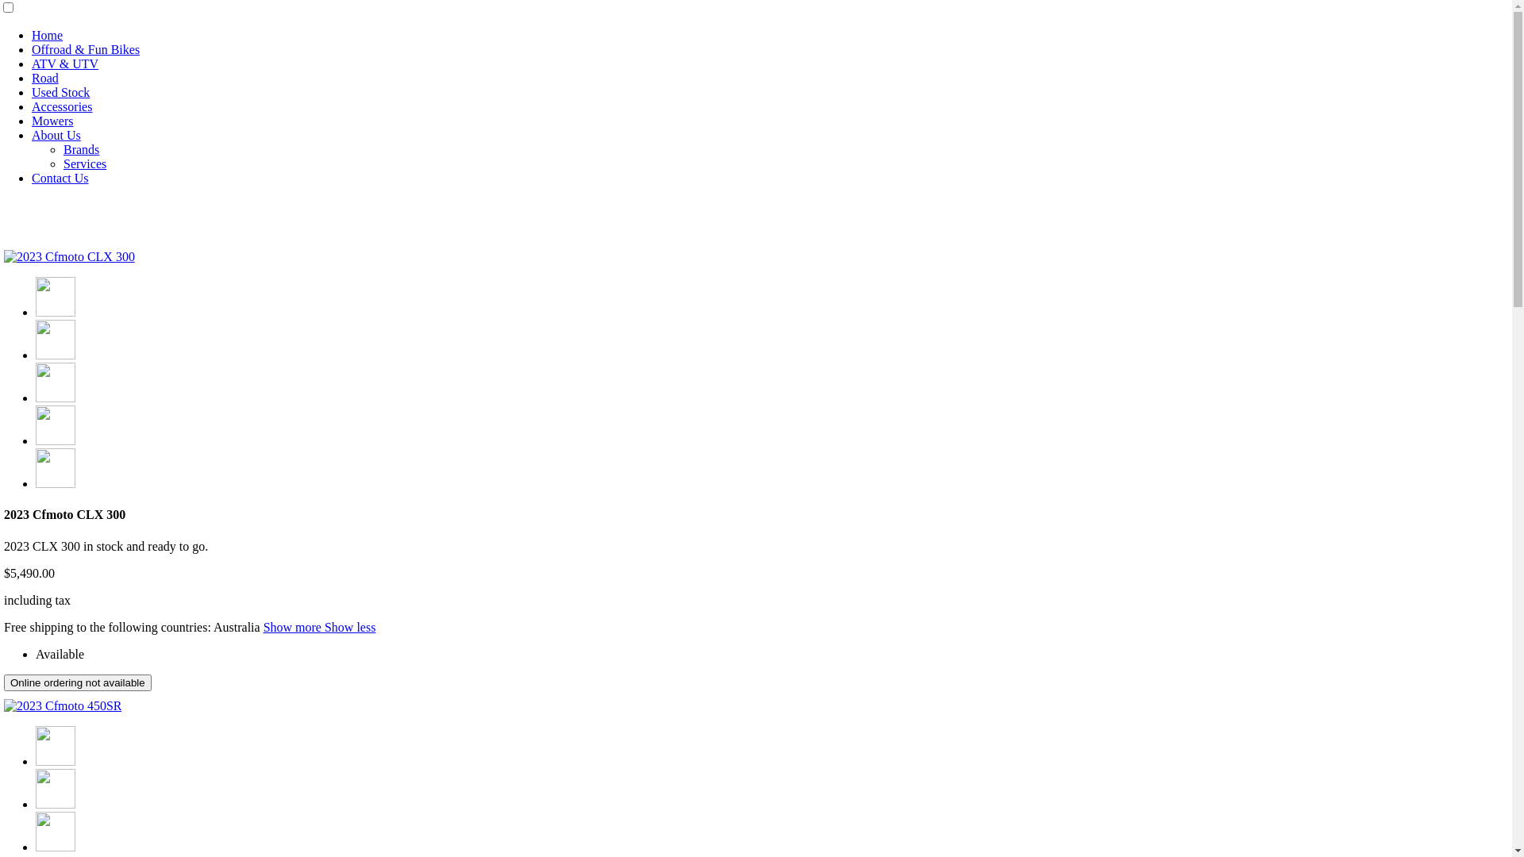  I want to click on Online ordering not available, so click(78, 682).